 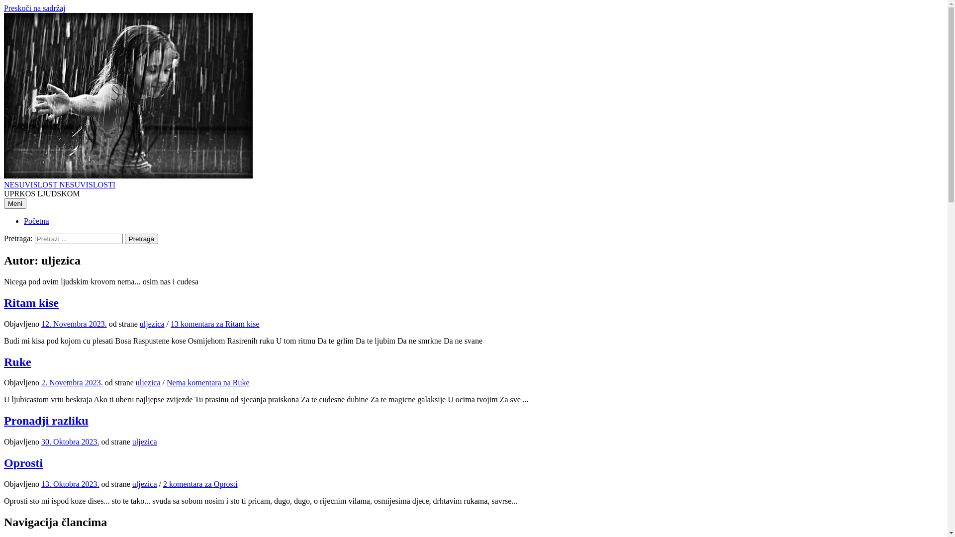 What do you see at coordinates (70, 442) in the screenshot?
I see `30. Oktobra 2023.` at bounding box center [70, 442].